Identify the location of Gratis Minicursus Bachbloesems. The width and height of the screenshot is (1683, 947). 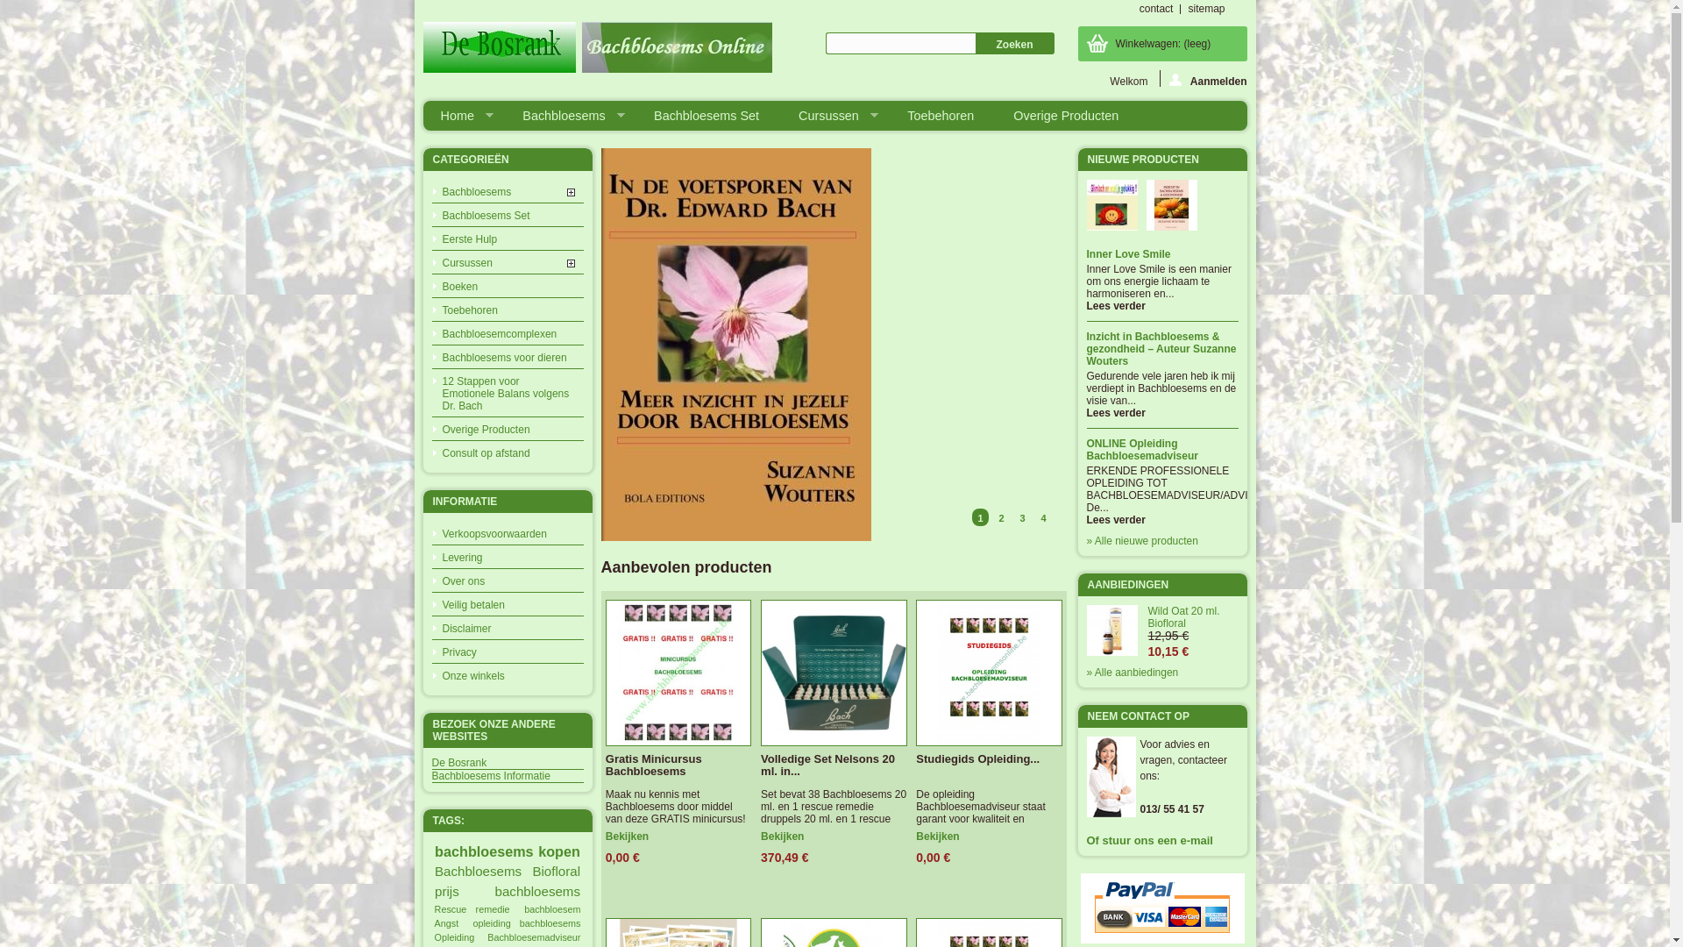
(678, 765).